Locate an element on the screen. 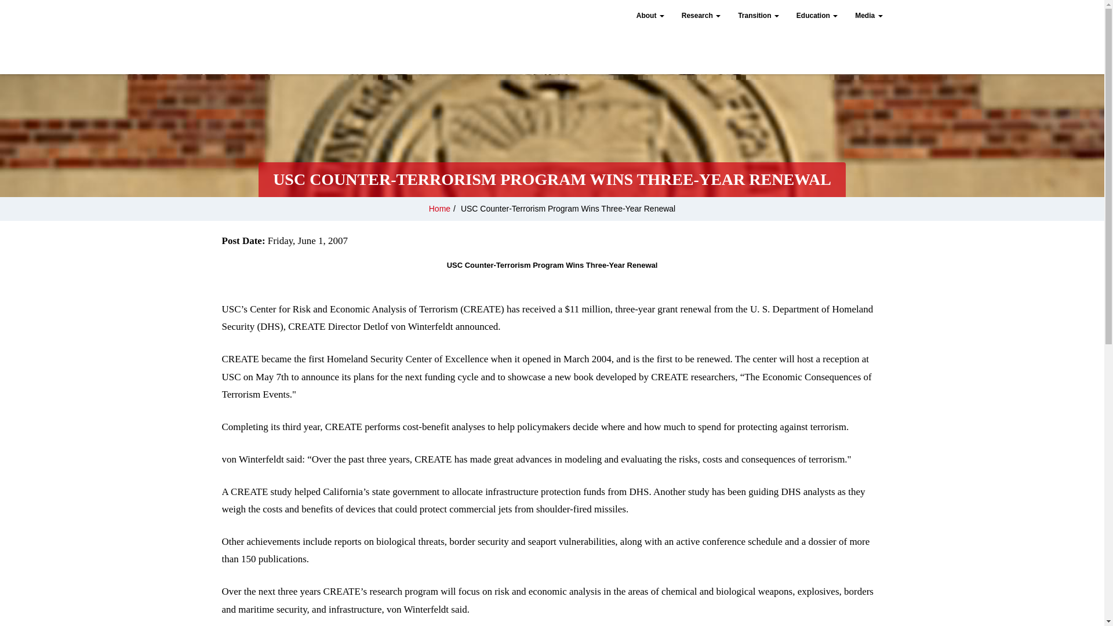  Research is located at coordinates (701, 17).